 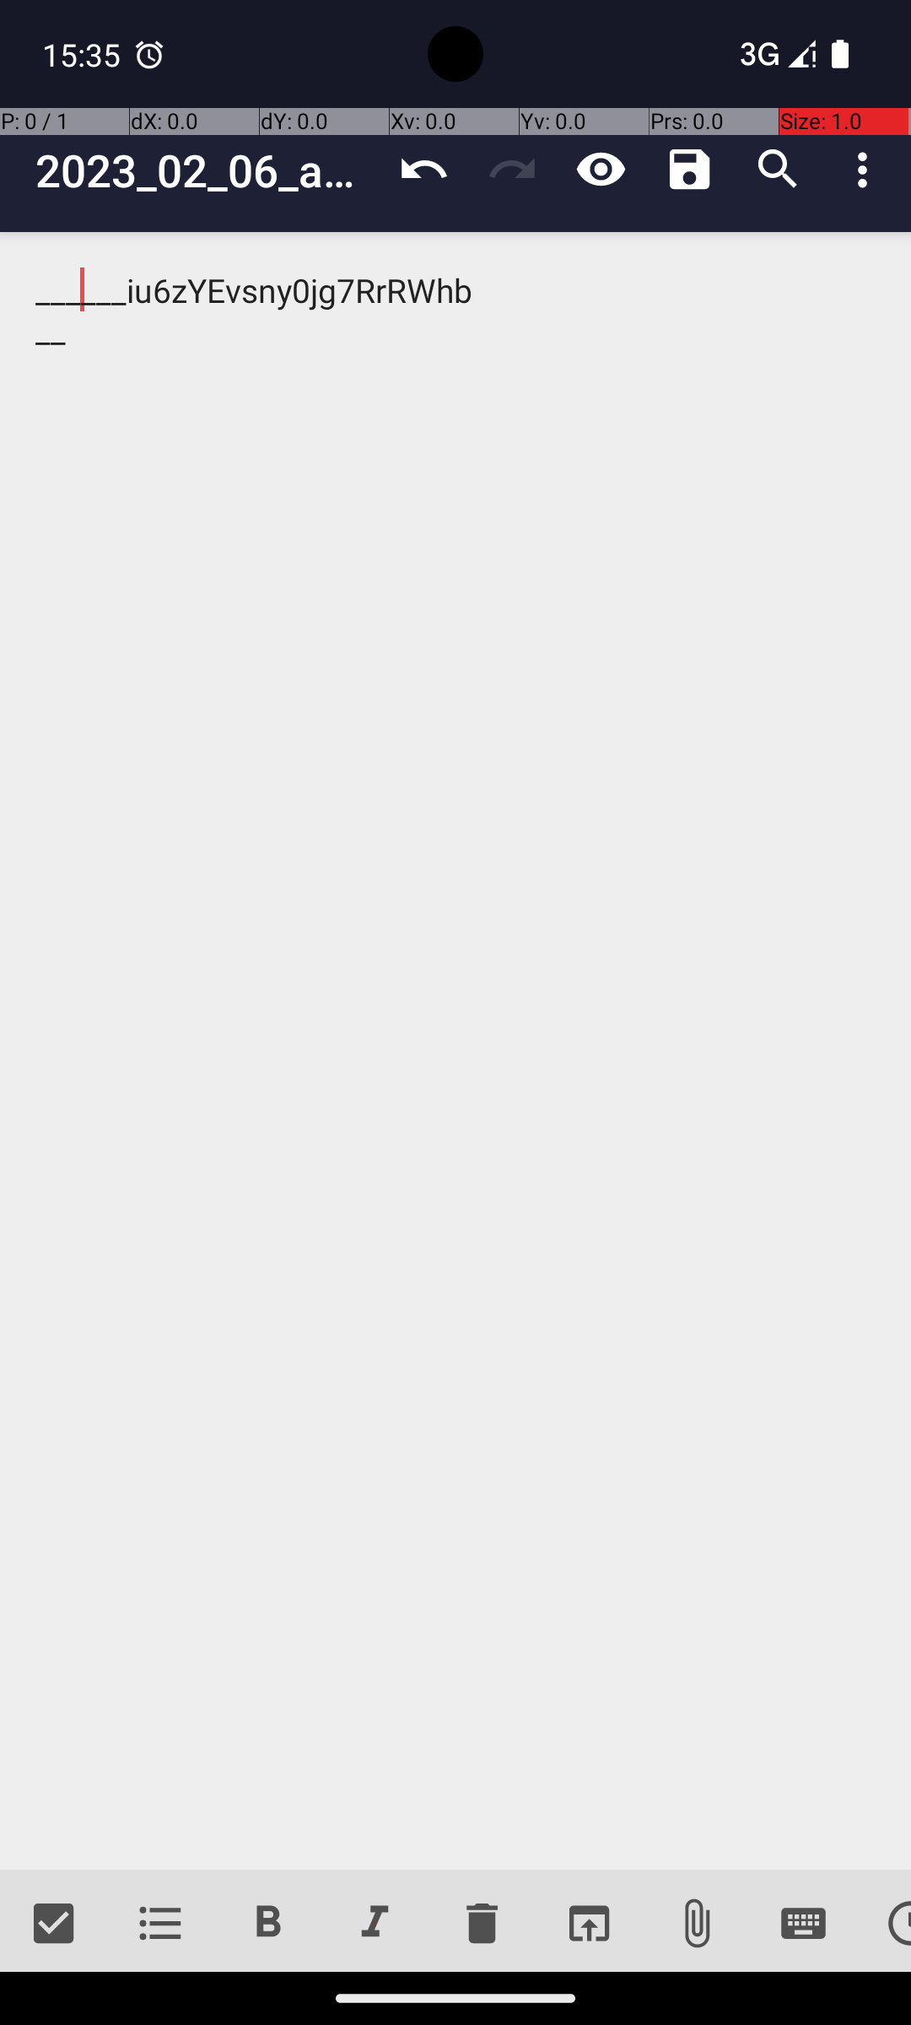 I want to click on ______iu6zYEvsny0jg7RrRWhb
__, so click(x=455, y=1051).